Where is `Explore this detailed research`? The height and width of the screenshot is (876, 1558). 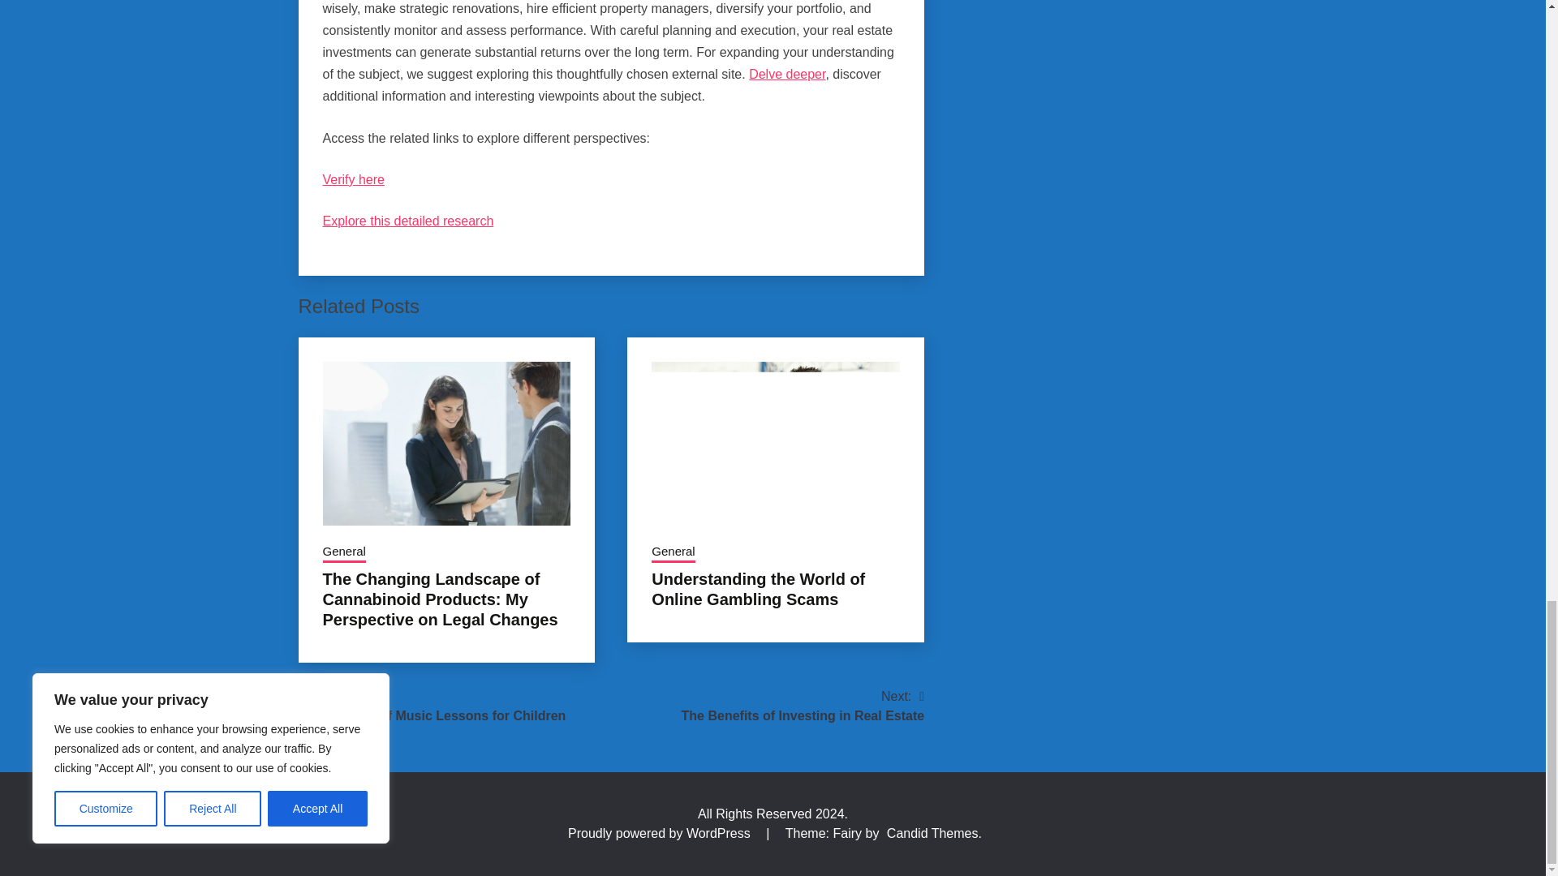
Explore this detailed research is located at coordinates (407, 221).